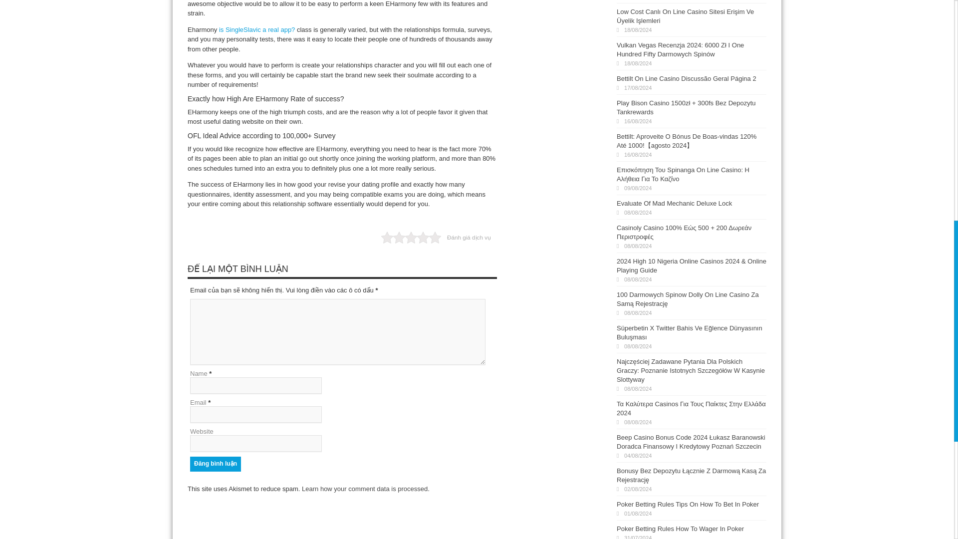 The image size is (958, 539). Describe the element at coordinates (364, 489) in the screenshot. I see `Learn how your comment data is processed` at that location.